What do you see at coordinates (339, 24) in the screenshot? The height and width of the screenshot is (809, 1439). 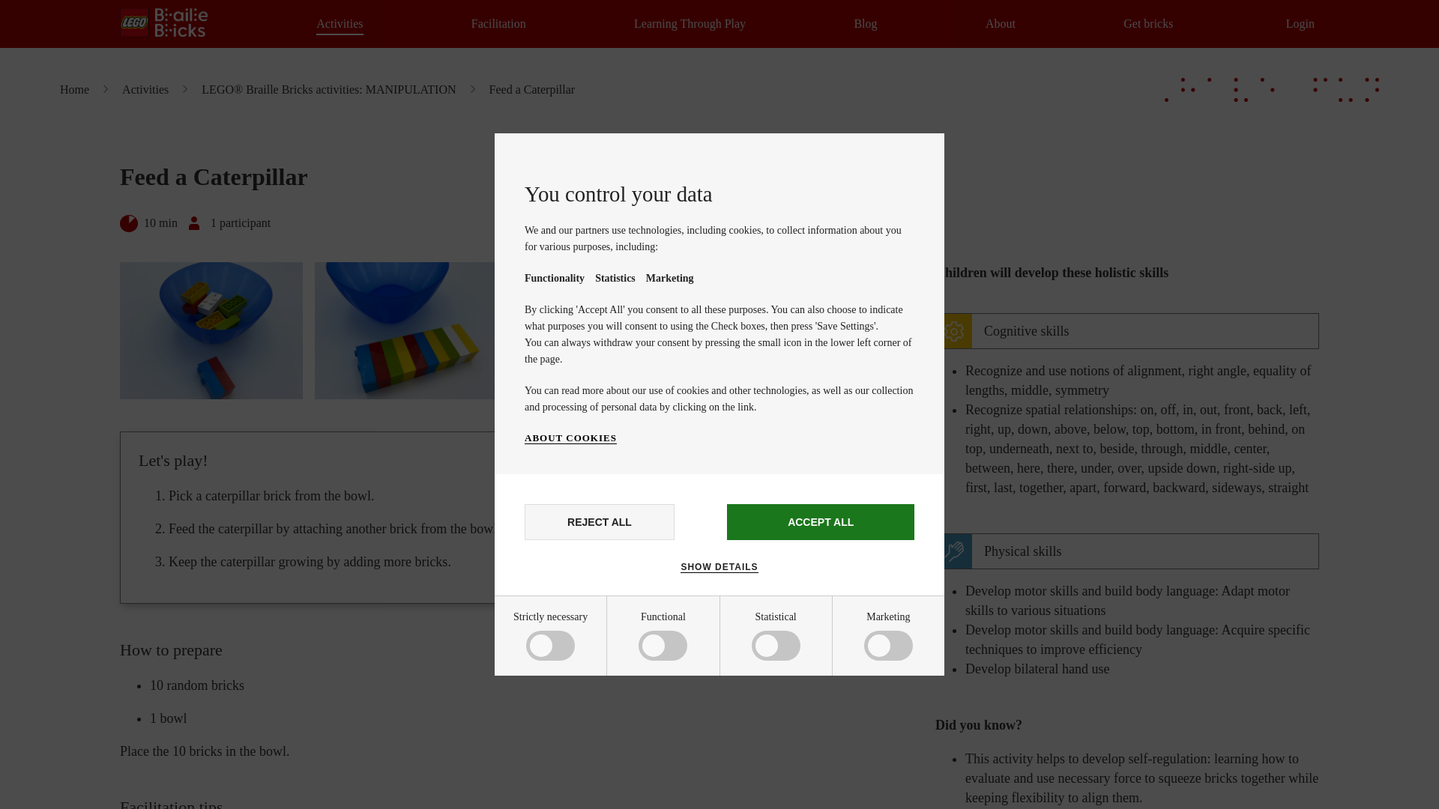 I see `Activities` at bounding box center [339, 24].